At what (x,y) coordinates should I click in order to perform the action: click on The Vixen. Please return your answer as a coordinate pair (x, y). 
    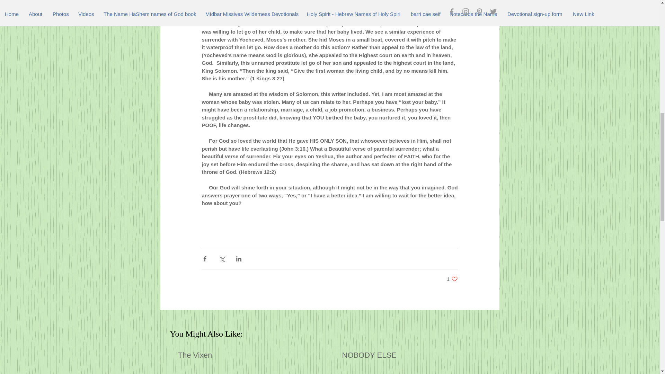
    Looking at the image, I should click on (248, 355).